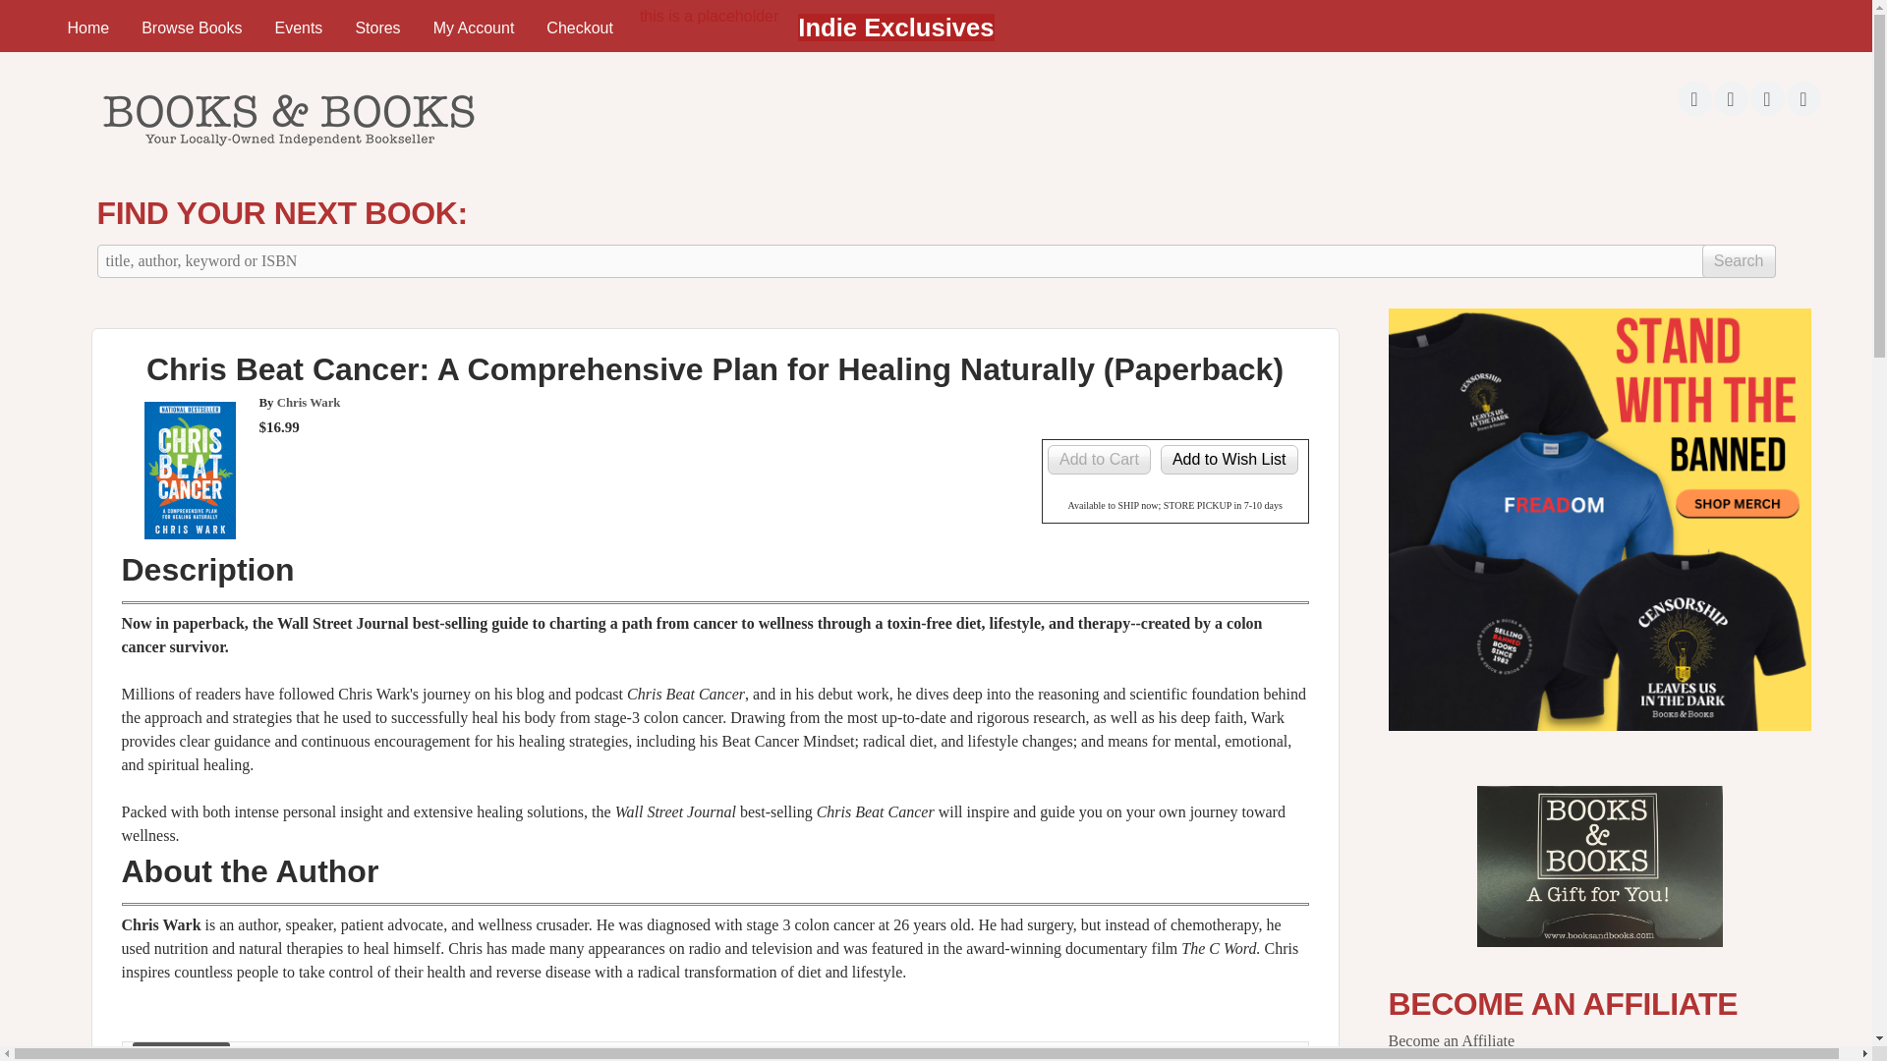 This screenshot has height=1061, width=1887. I want to click on Enter the terms you wish to search for., so click(936, 261).